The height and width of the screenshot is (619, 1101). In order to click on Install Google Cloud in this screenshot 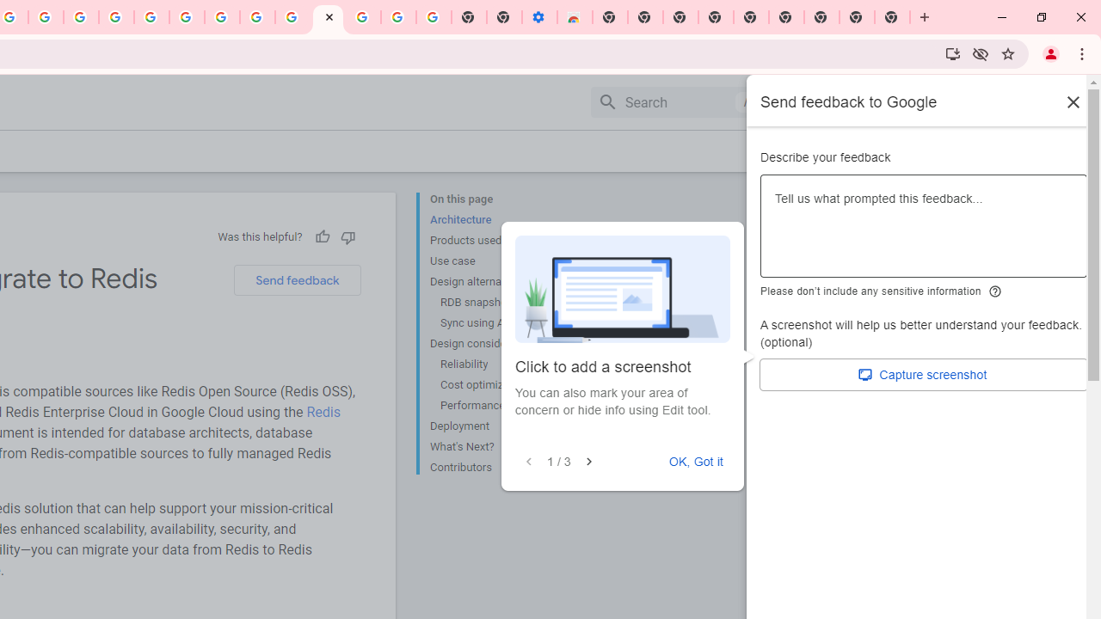, I will do `click(953, 53)`.